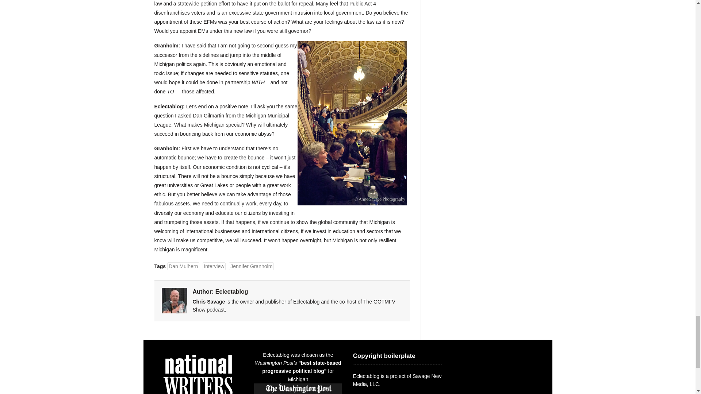 This screenshot has width=701, height=394. I want to click on Eclectablog, so click(231, 291).